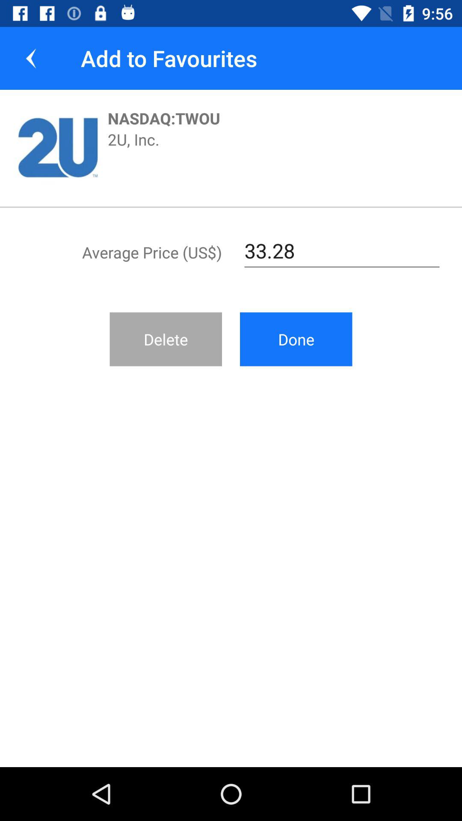 The height and width of the screenshot is (821, 462). Describe the element at coordinates (166, 339) in the screenshot. I see `jump to the delete icon` at that location.